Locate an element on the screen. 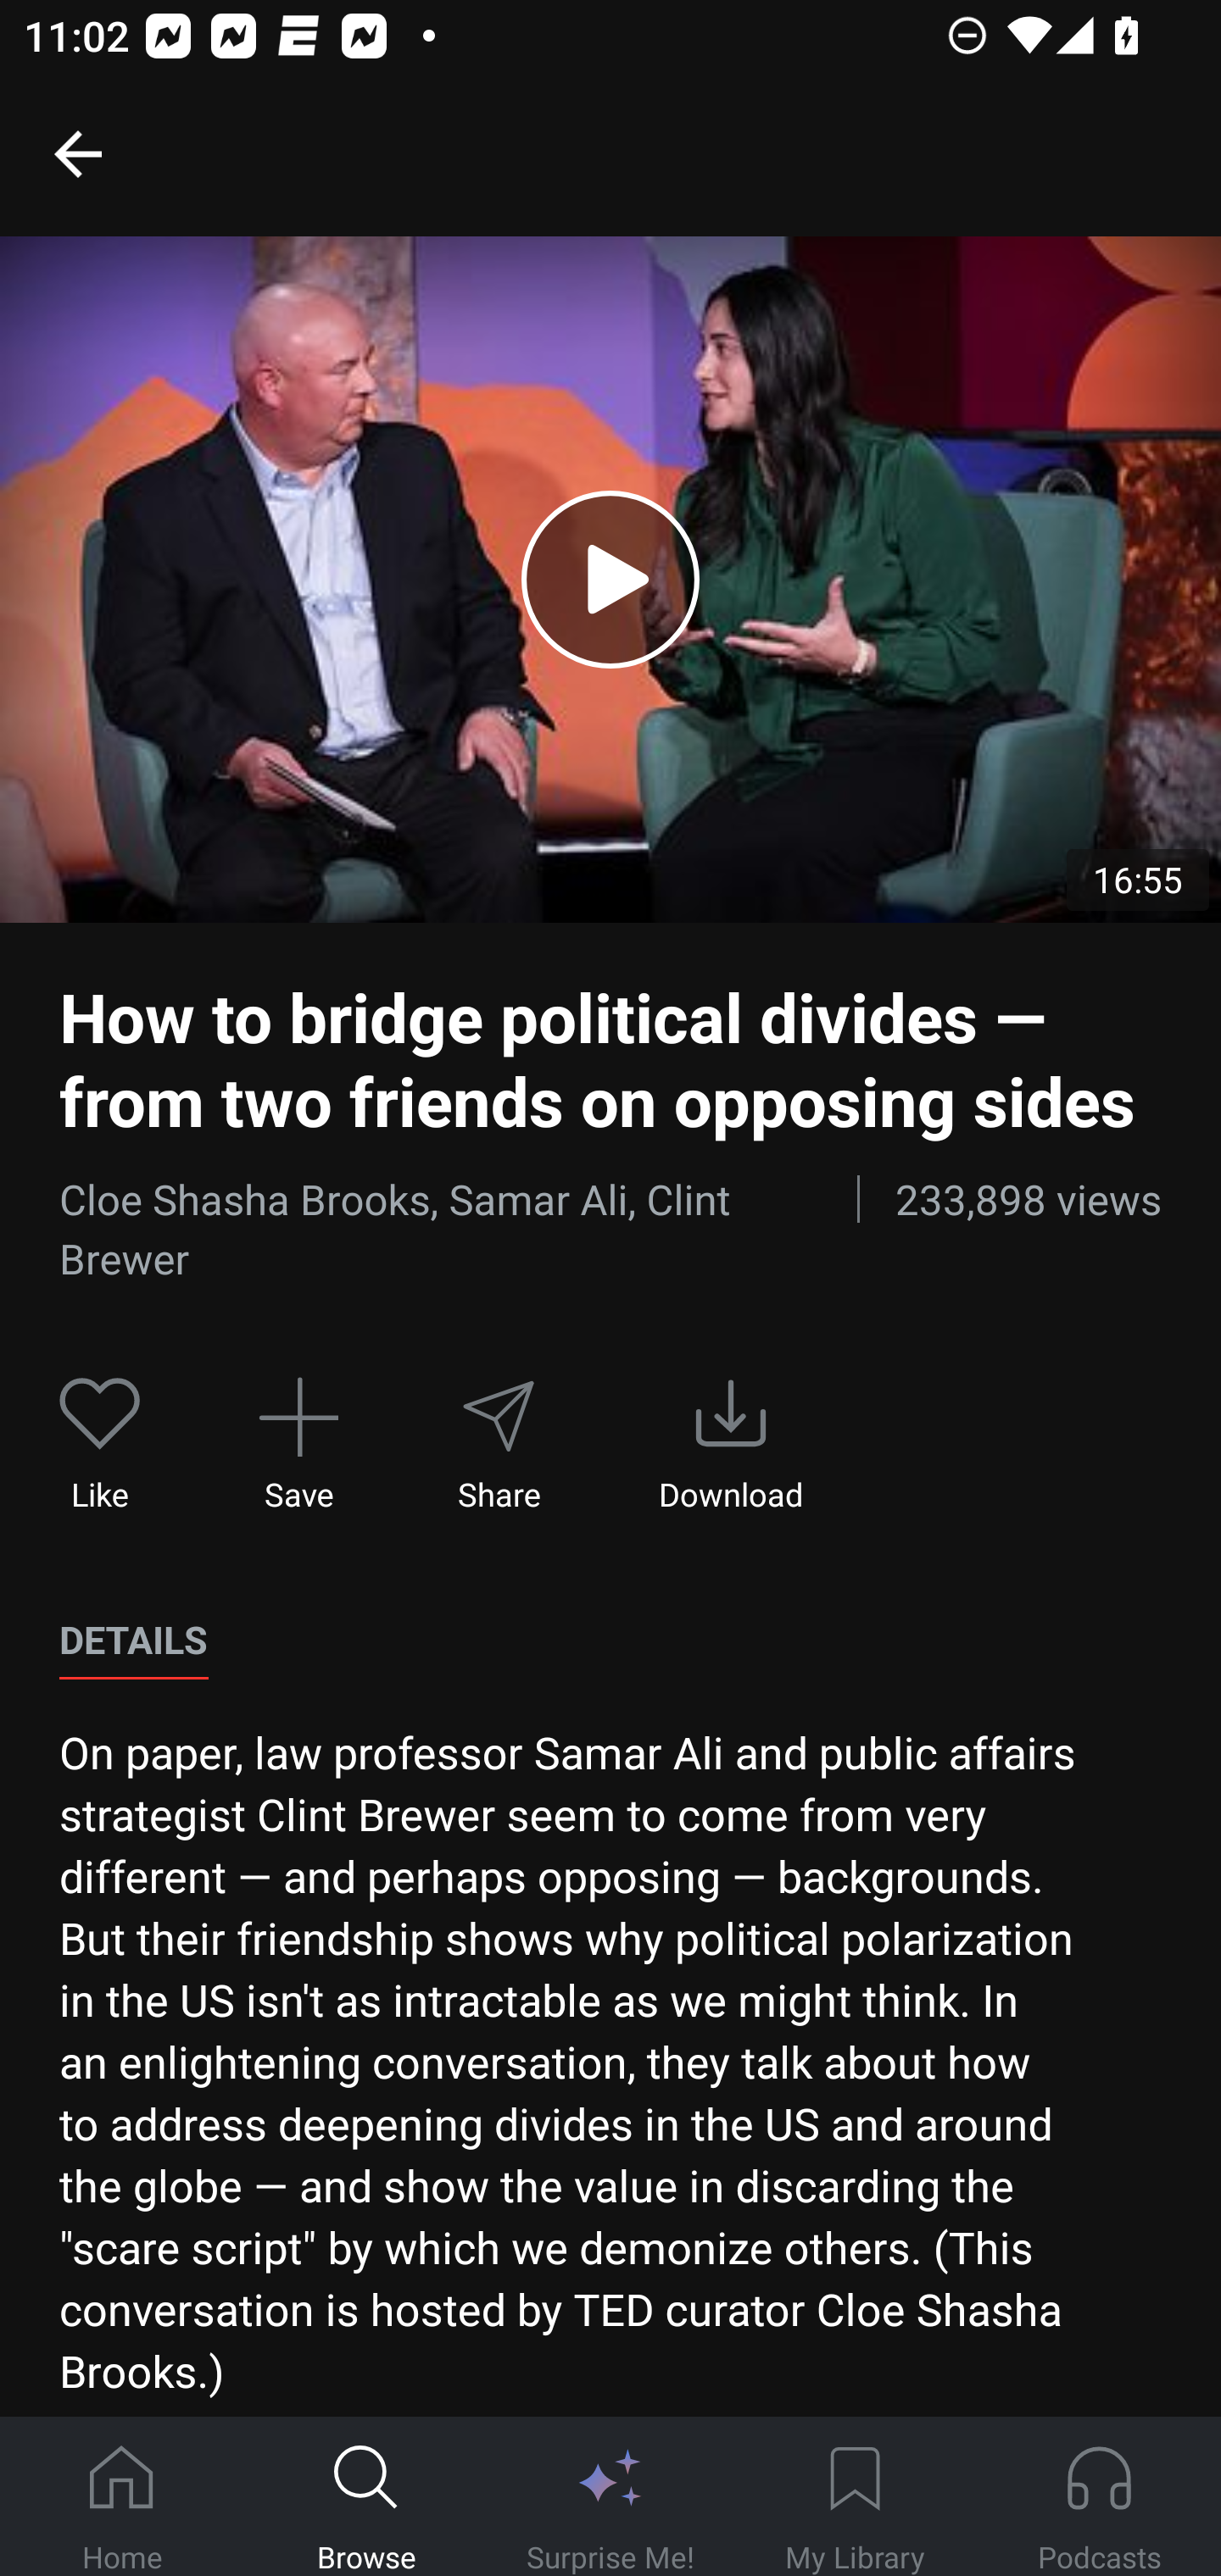 This screenshot has height=2576, width=1221. Like is located at coordinates (100, 1445).